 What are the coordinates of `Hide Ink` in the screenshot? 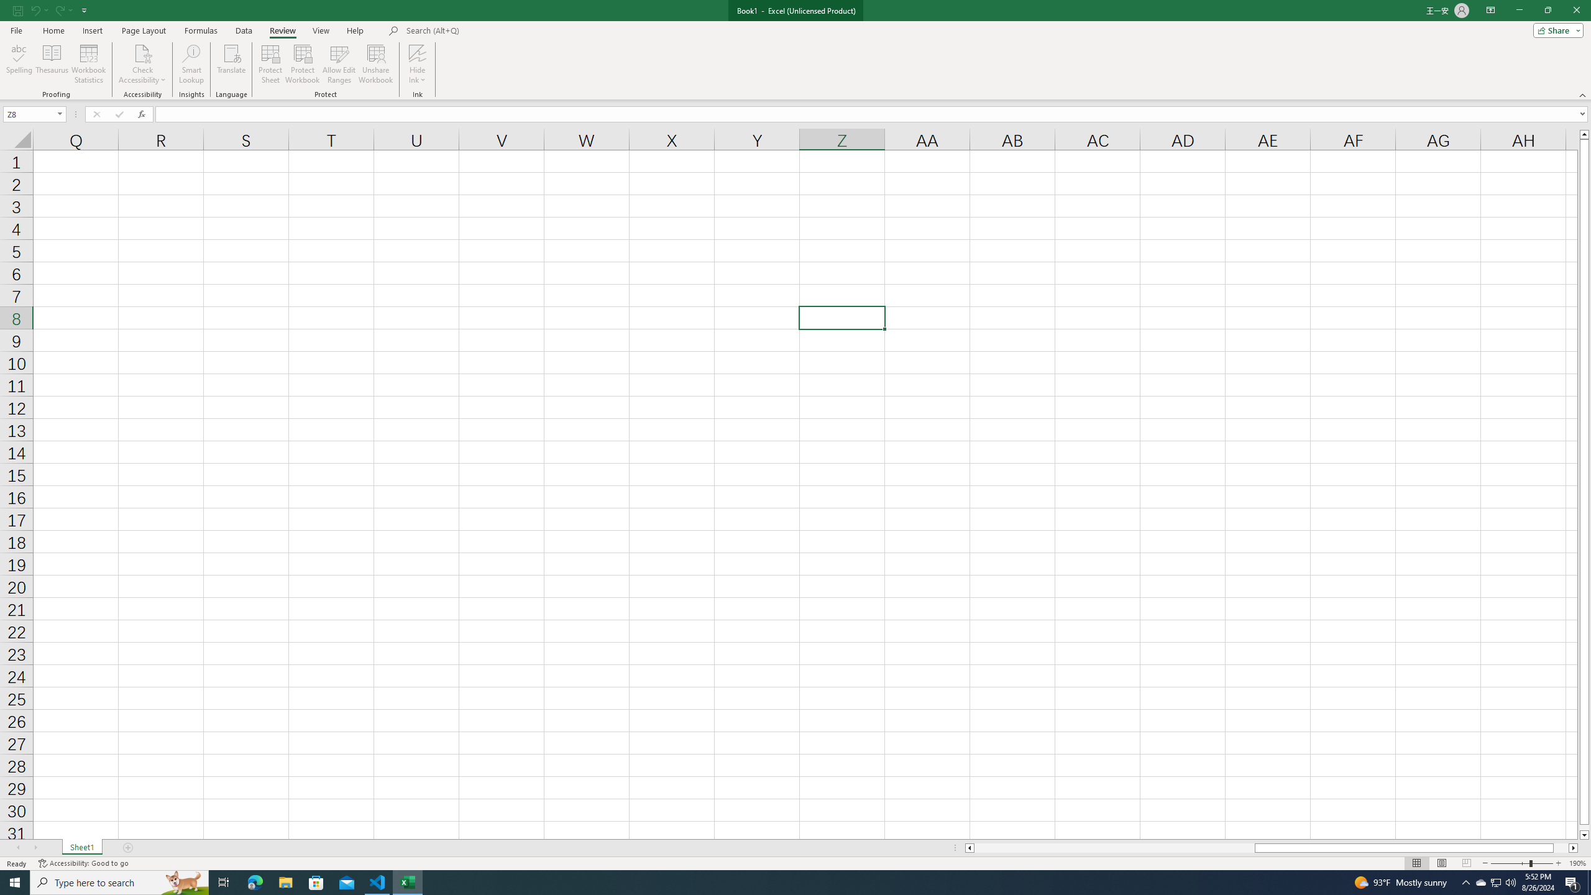 It's located at (418, 53).